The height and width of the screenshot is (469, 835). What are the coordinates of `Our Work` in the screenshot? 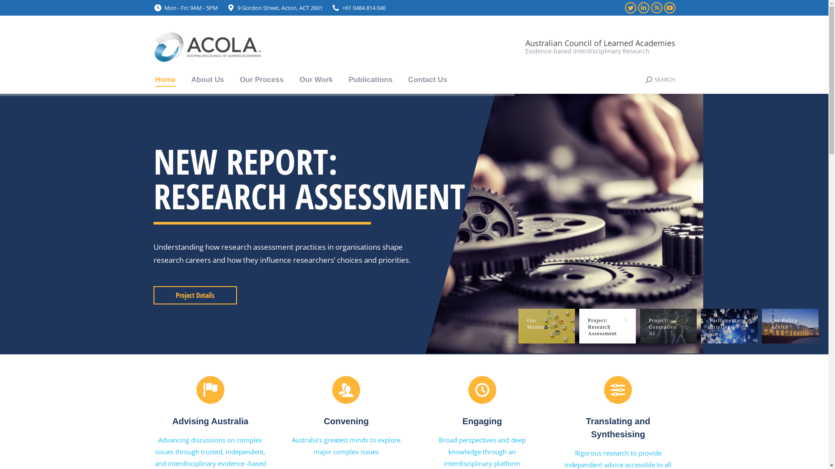 It's located at (316, 80).